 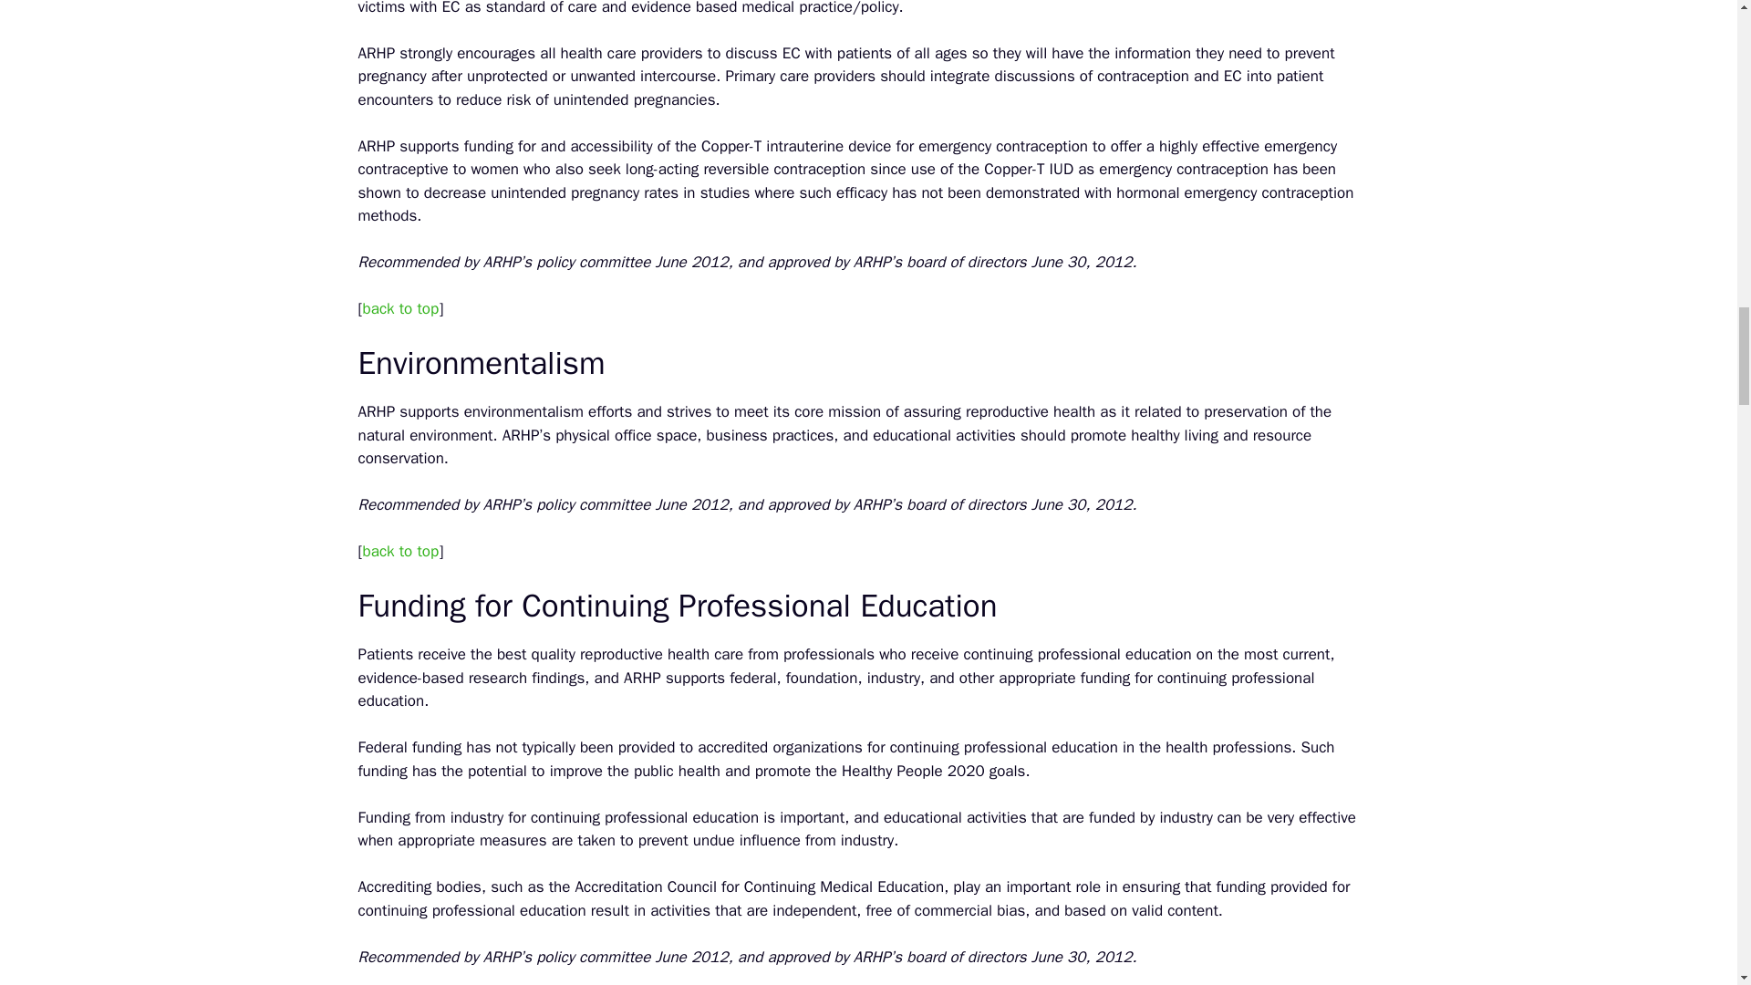 What do you see at coordinates (400, 308) in the screenshot?
I see `back to top` at bounding box center [400, 308].